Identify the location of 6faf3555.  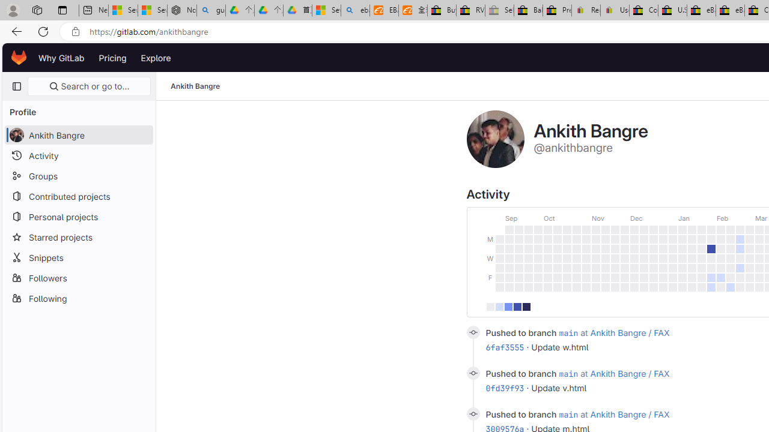
(505, 347).